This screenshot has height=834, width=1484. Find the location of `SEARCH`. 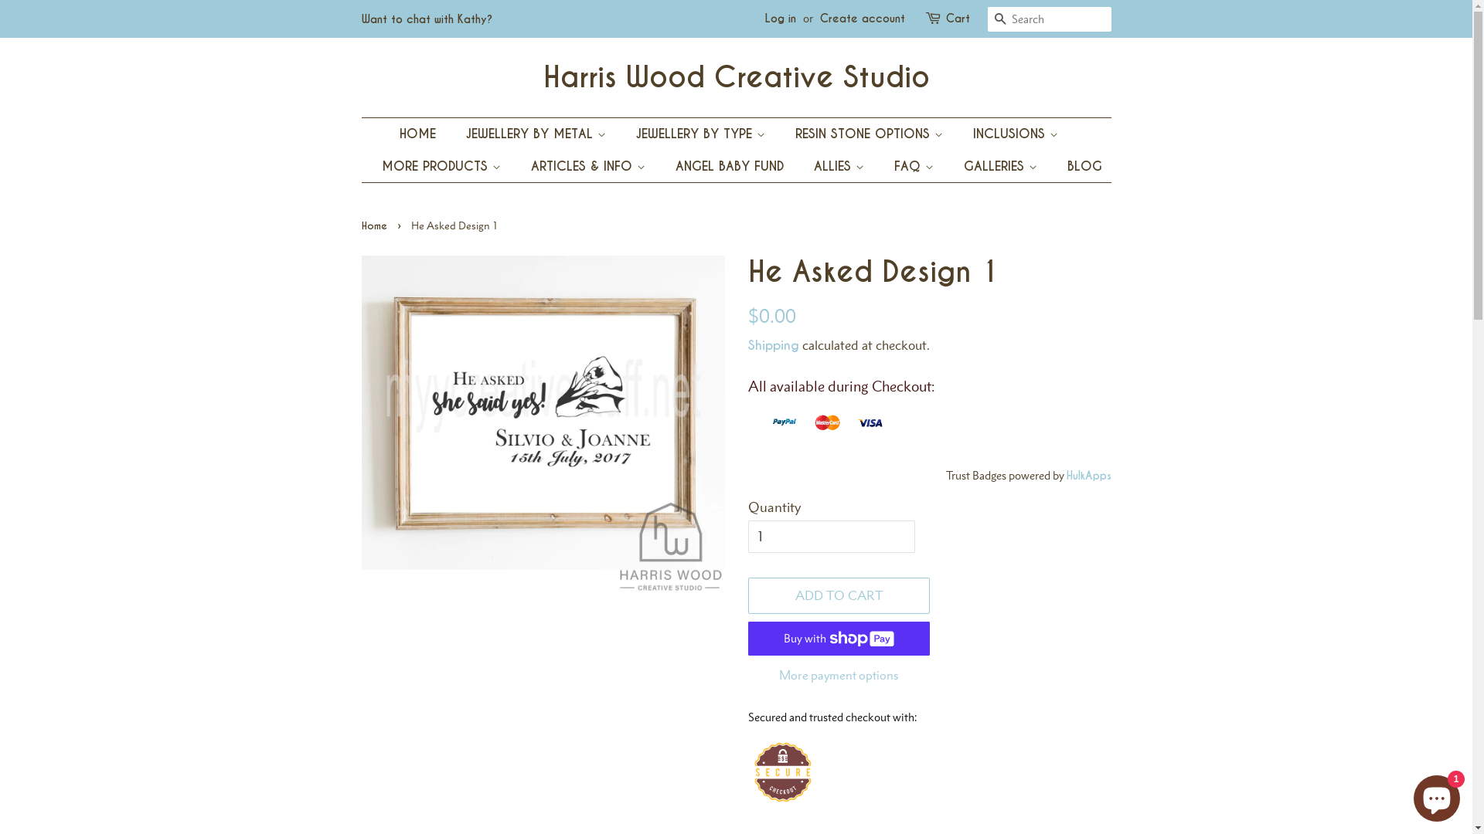

SEARCH is located at coordinates (1000, 20).